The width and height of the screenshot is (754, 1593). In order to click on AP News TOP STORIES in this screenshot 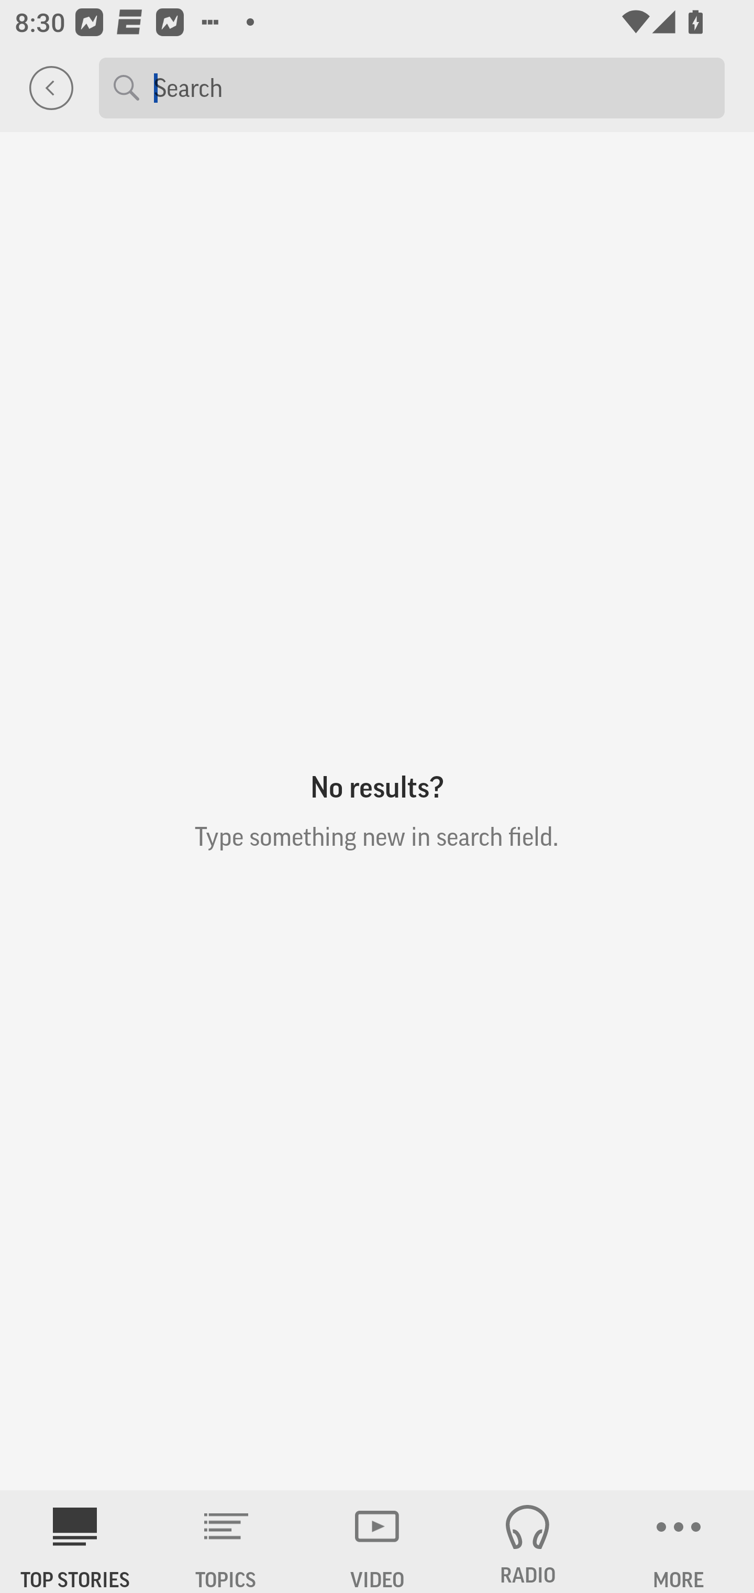, I will do `click(75, 1542)`.